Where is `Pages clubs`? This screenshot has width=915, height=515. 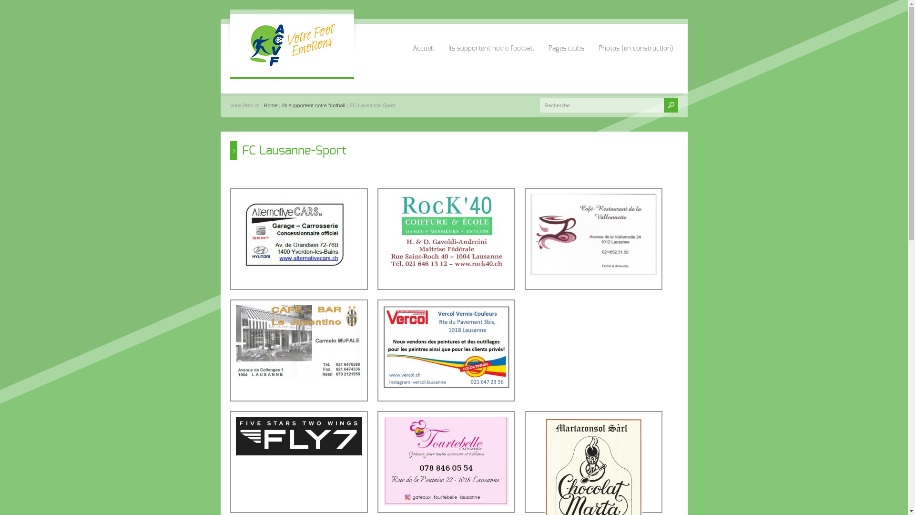
Pages clubs is located at coordinates (566, 38).